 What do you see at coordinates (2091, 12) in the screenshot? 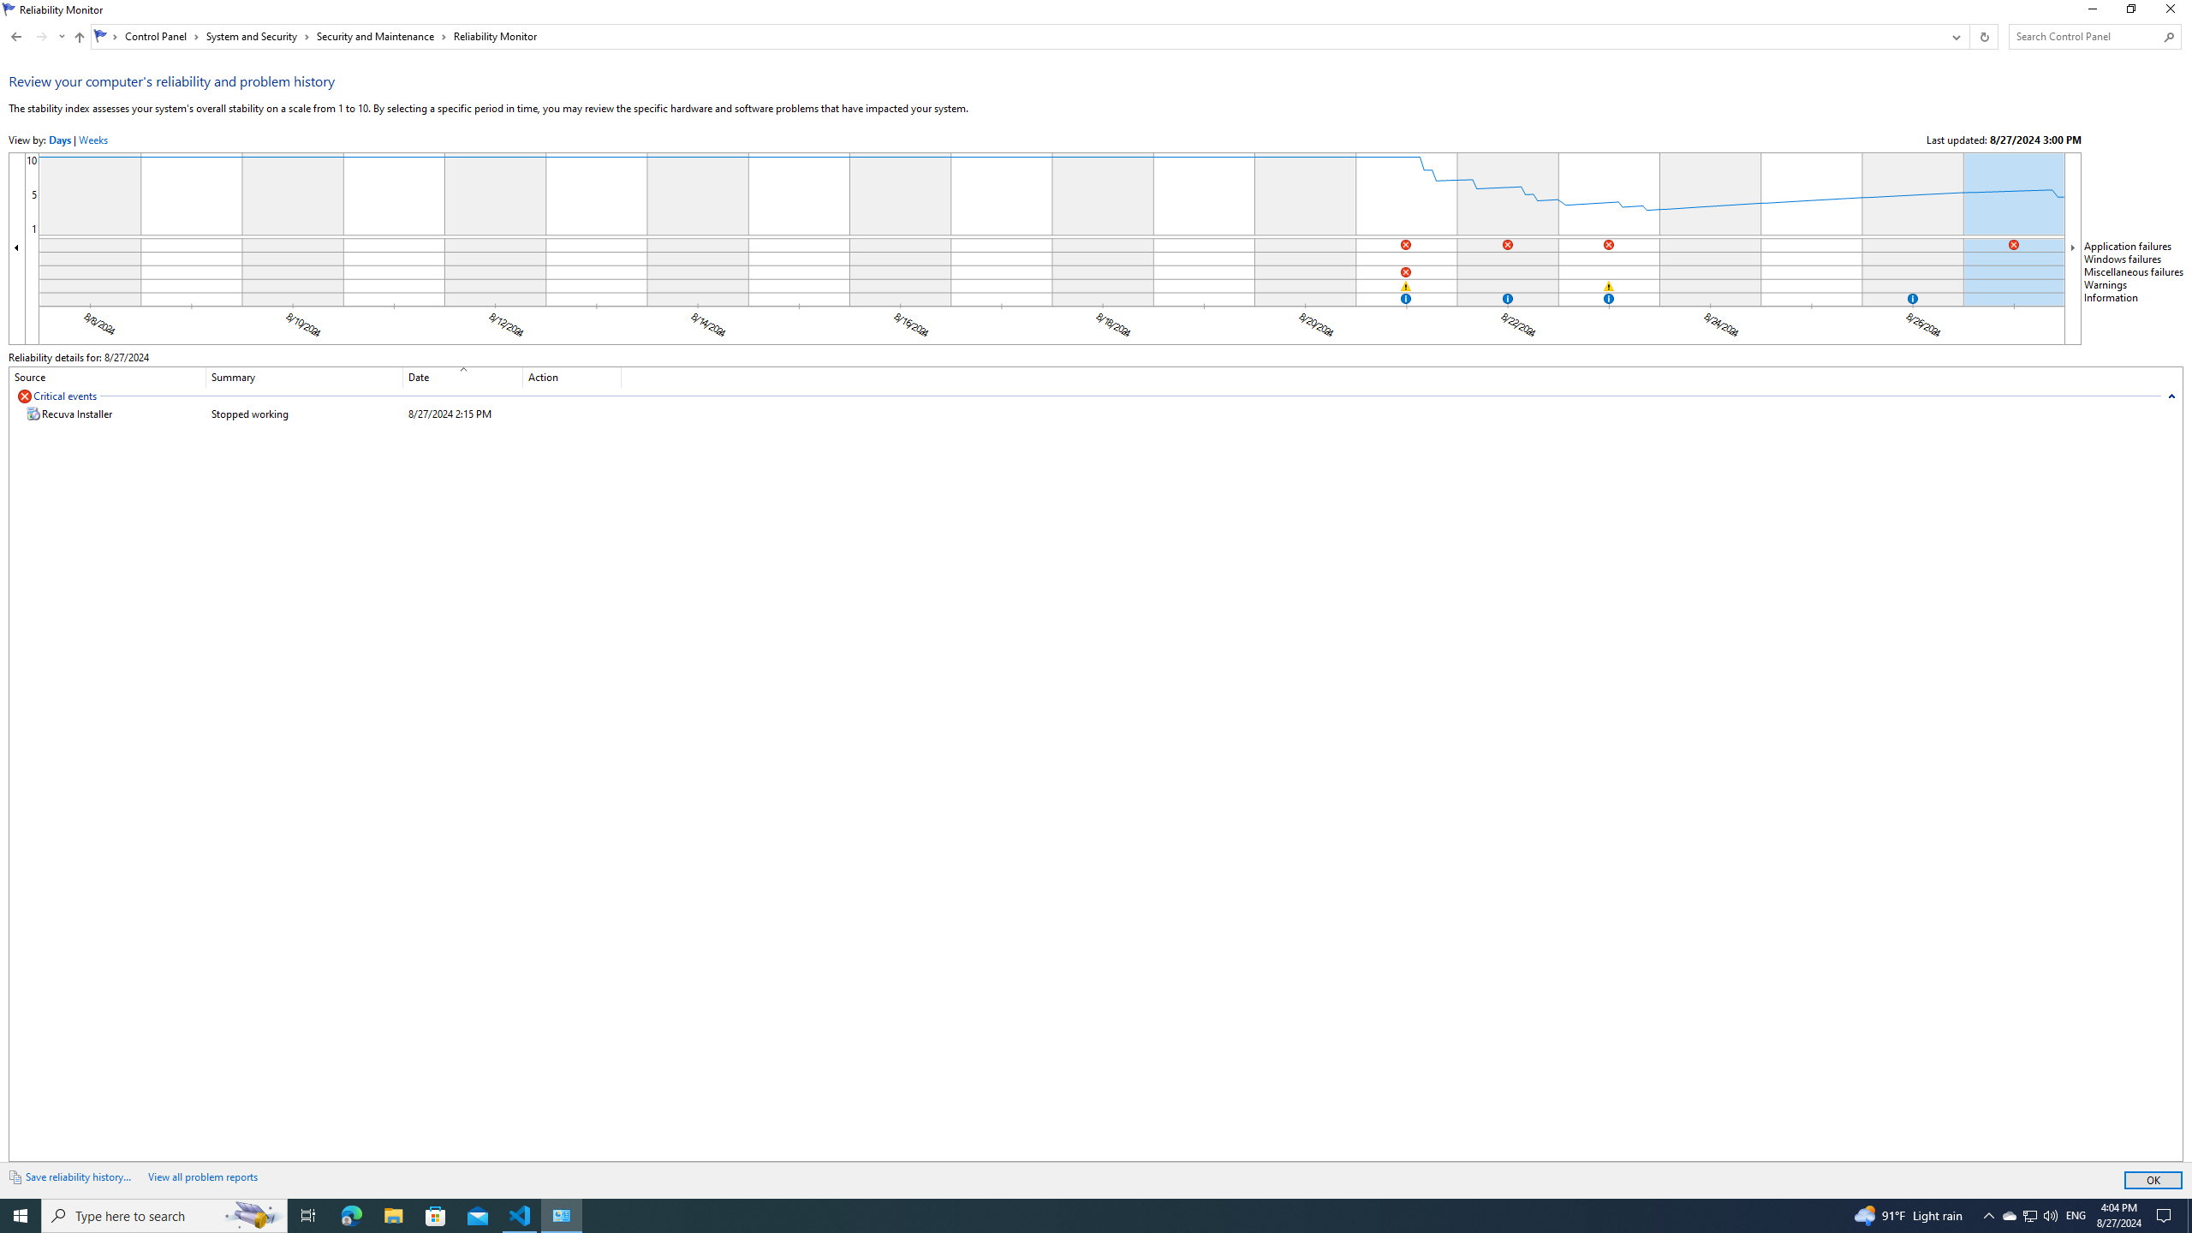
I see `Minimize` at bounding box center [2091, 12].